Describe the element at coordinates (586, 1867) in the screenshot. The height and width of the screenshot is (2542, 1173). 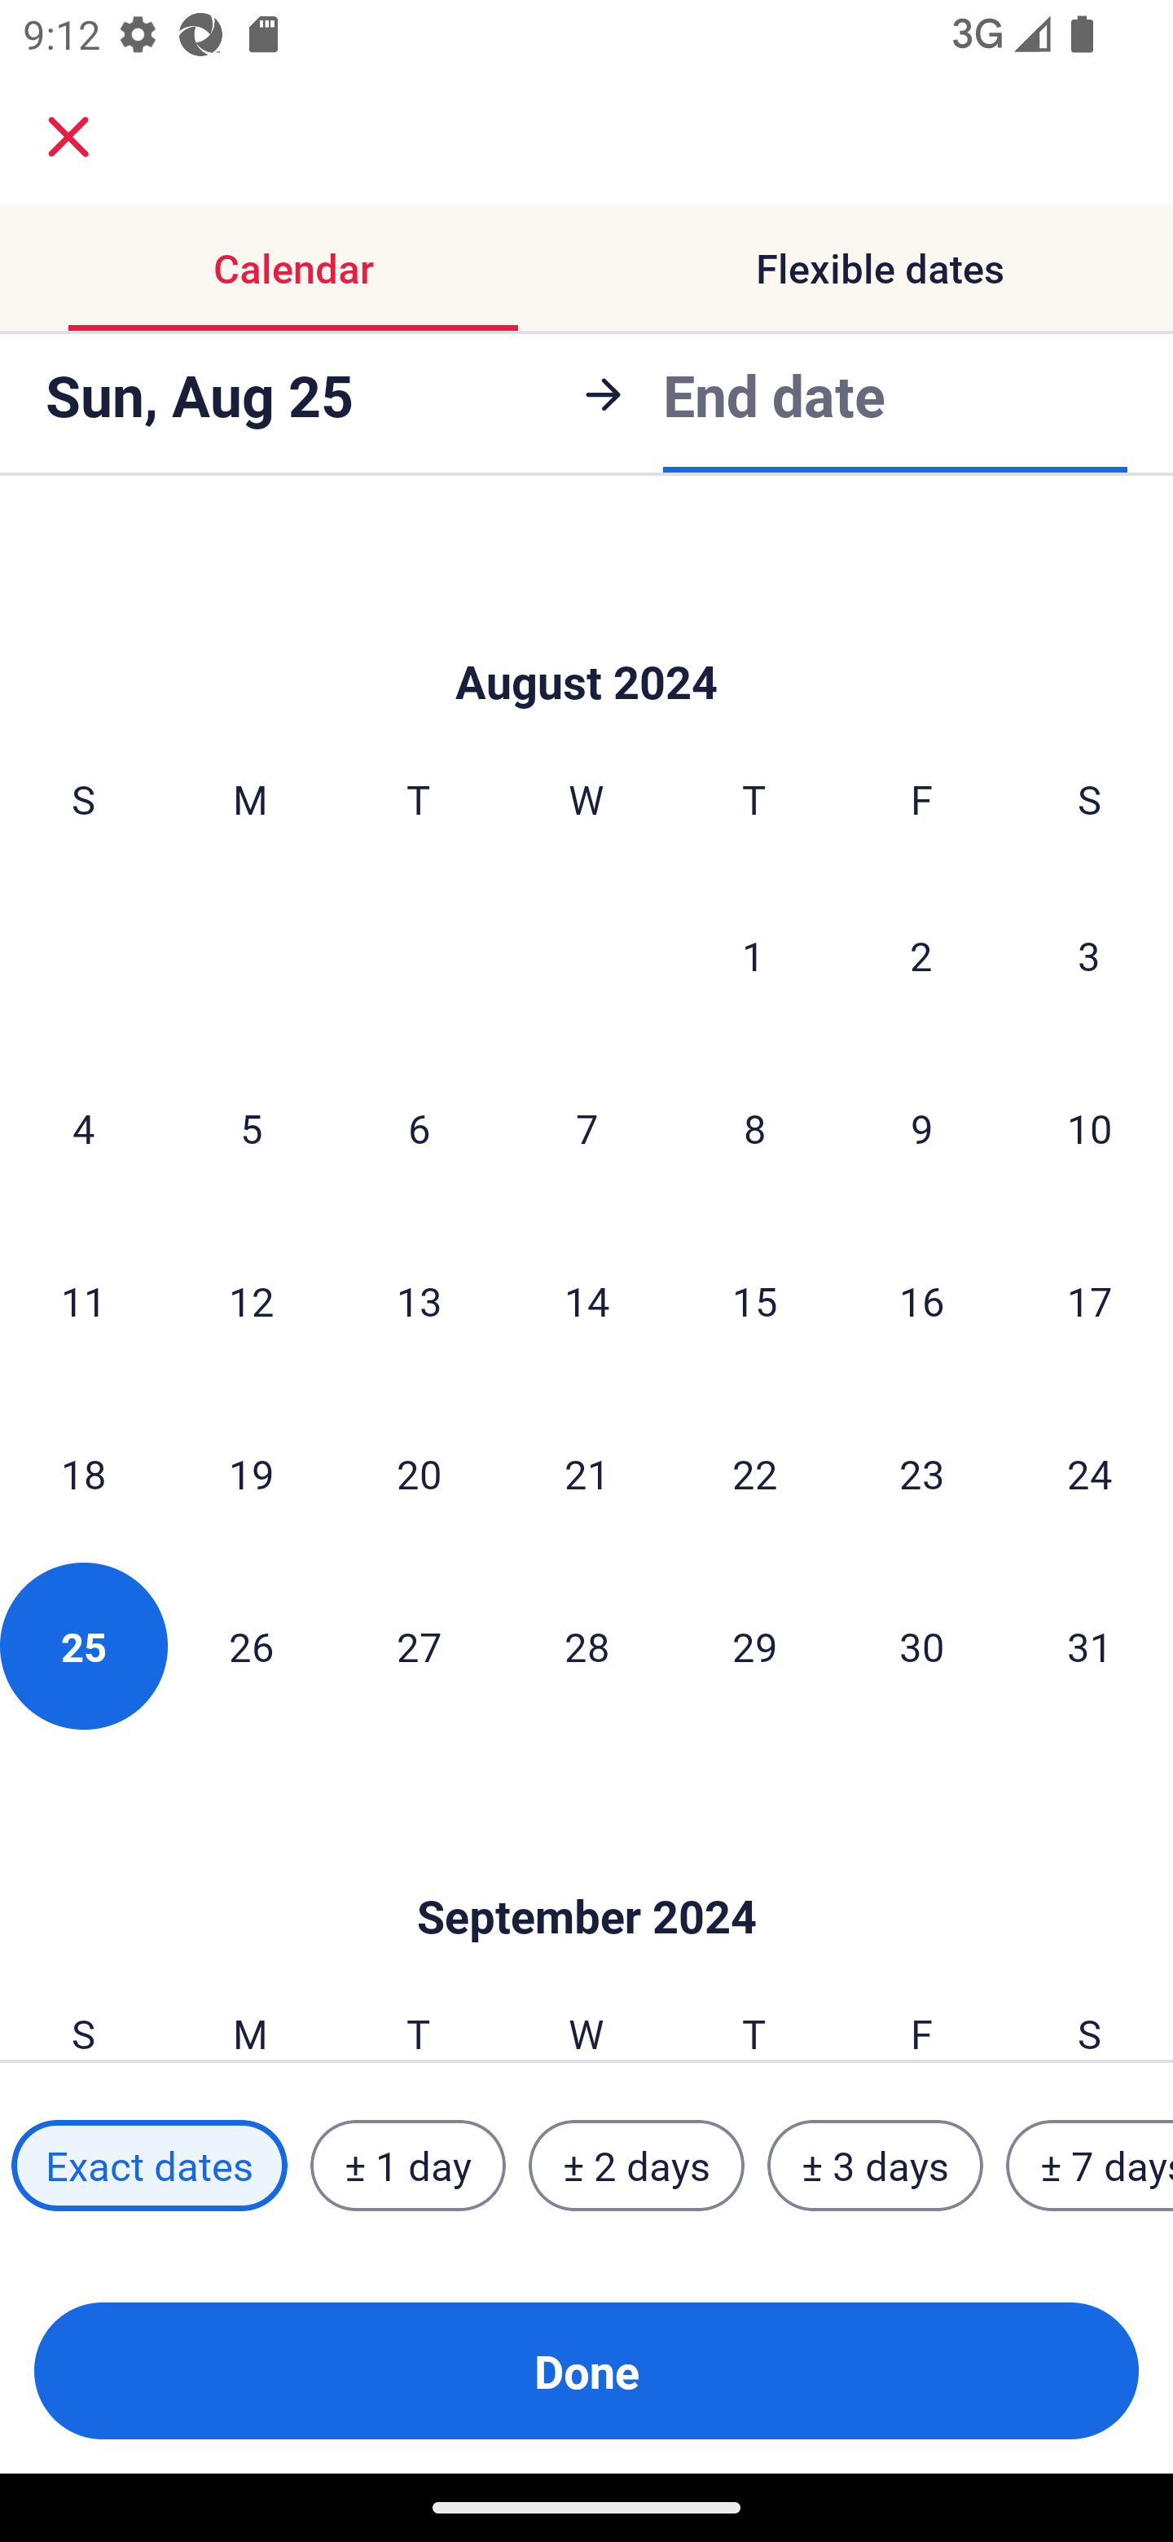
I see `Skip to Done` at that location.